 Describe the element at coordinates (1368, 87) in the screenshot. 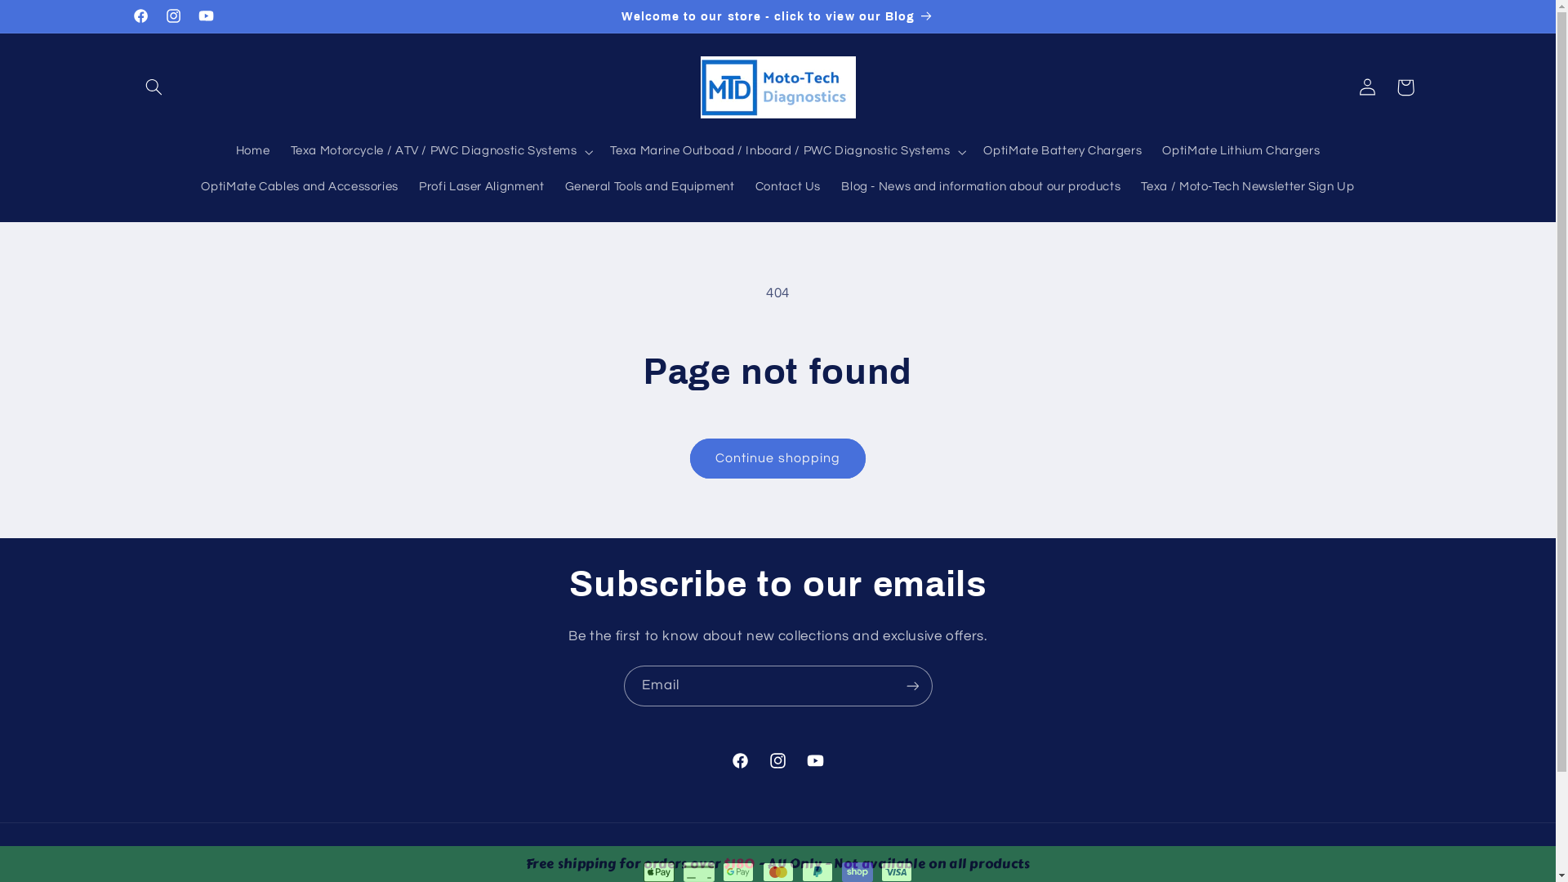

I see `Log in` at that location.